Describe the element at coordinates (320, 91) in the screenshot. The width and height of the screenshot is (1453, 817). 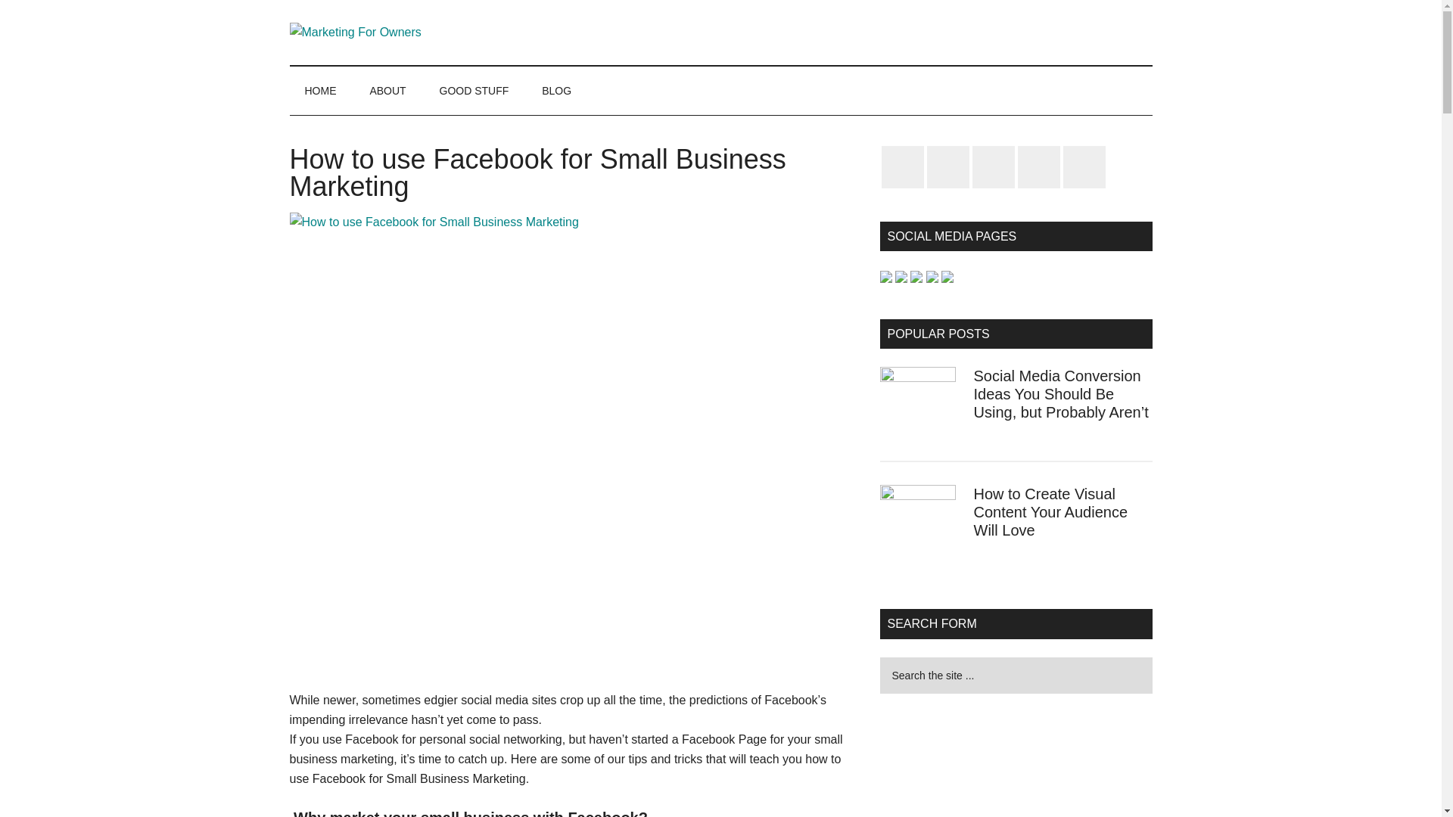
I see `HOME` at that location.